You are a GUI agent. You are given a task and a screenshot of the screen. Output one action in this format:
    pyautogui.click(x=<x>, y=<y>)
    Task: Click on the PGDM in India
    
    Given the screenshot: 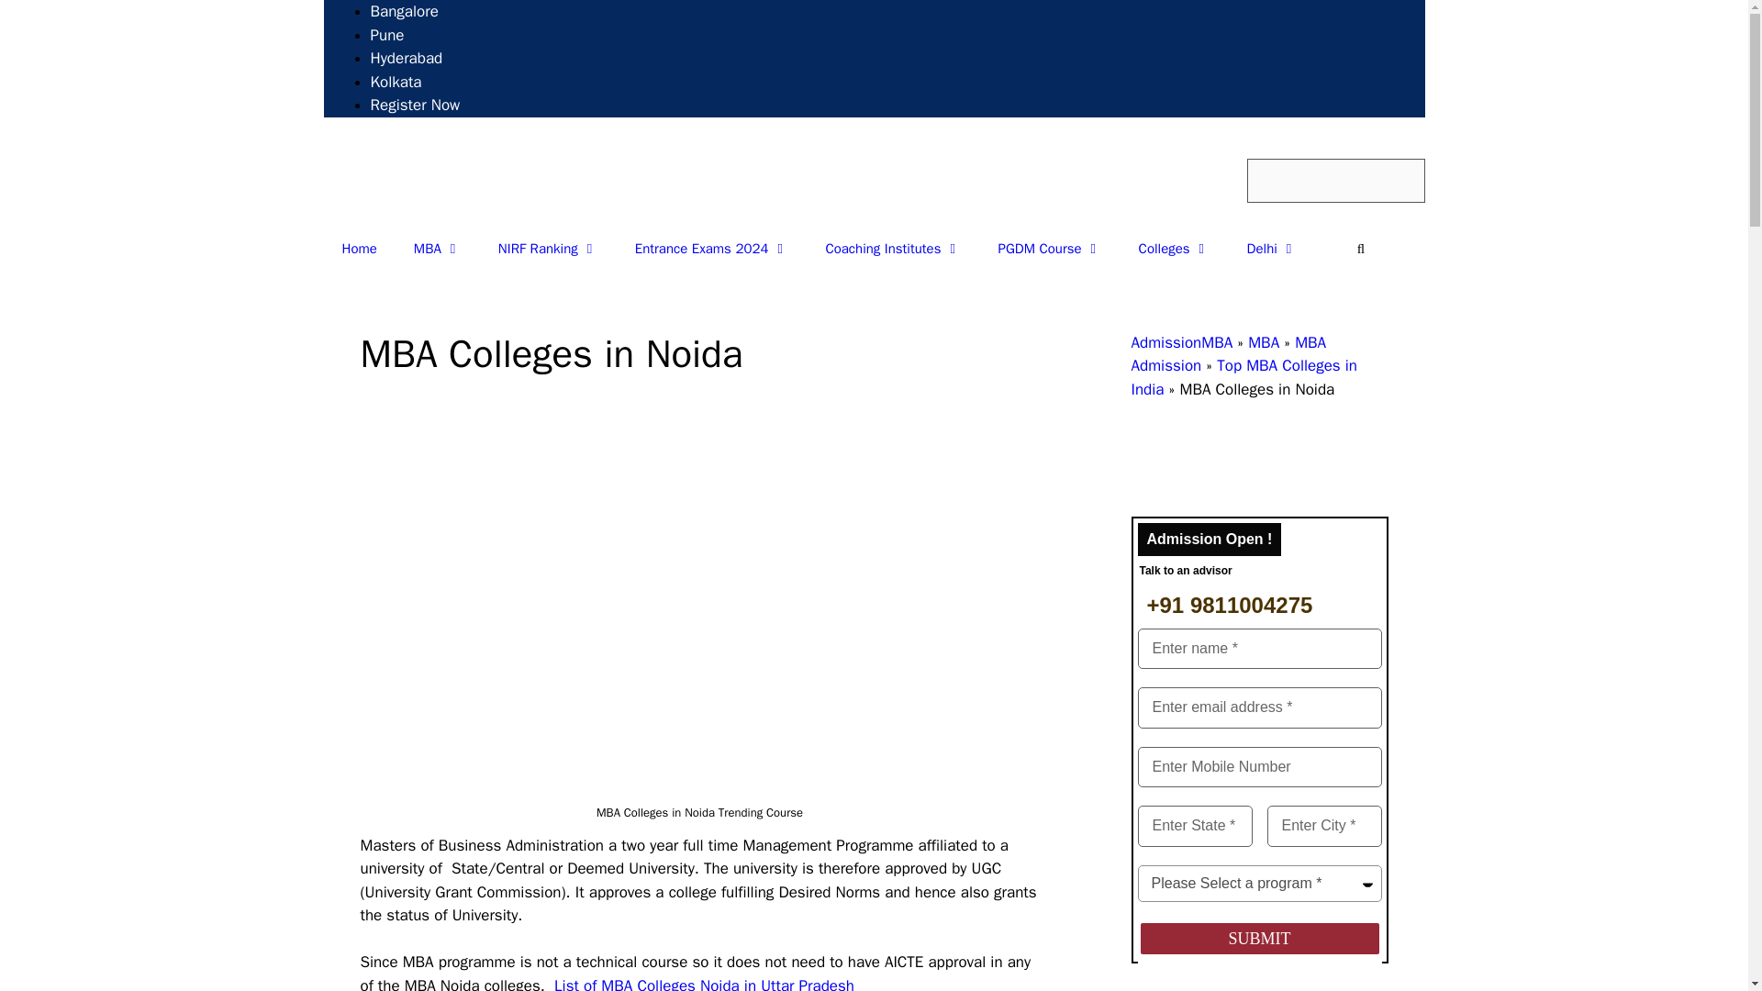 What is the action you would take?
    pyautogui.click(x=1050, y=248)
    